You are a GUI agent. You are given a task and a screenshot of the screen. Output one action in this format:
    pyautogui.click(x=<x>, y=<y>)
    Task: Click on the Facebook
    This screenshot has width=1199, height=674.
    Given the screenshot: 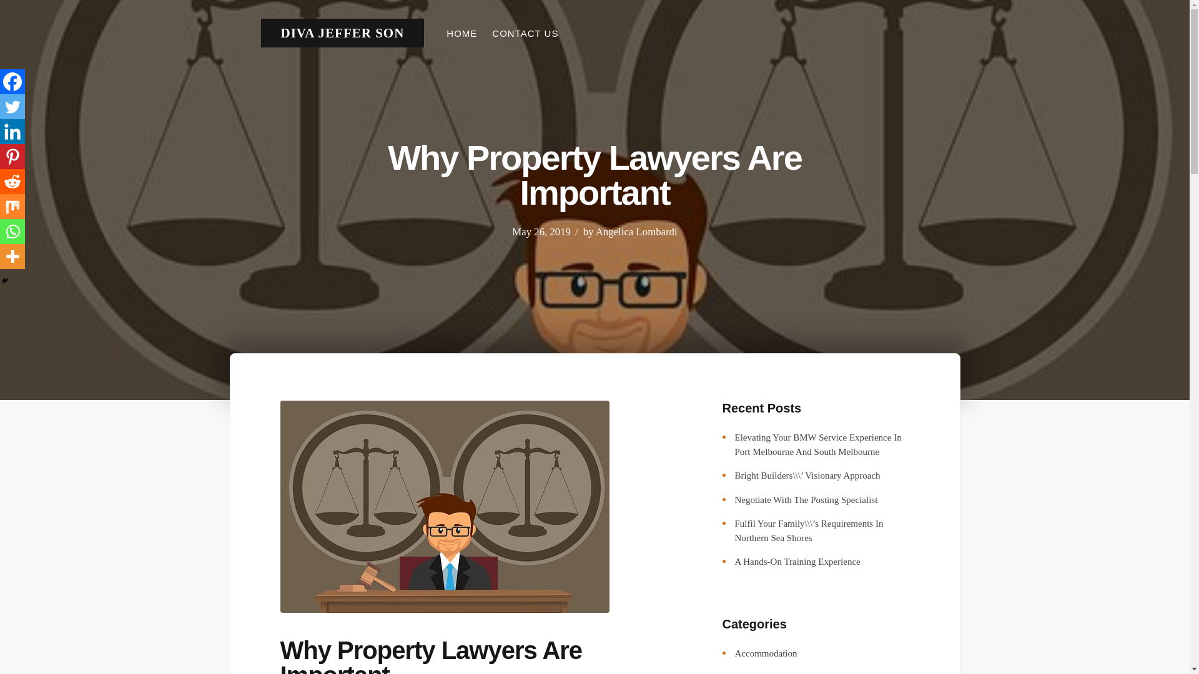 What is the action you would take?
    pyautogui.click(x=12, y=82)
    